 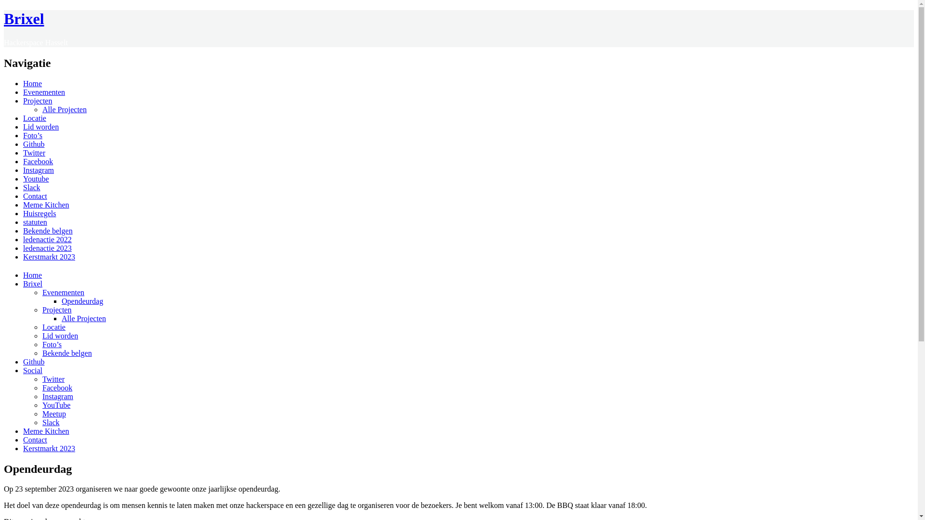 I want to click on Huisregels, so click(x=40, y=214).